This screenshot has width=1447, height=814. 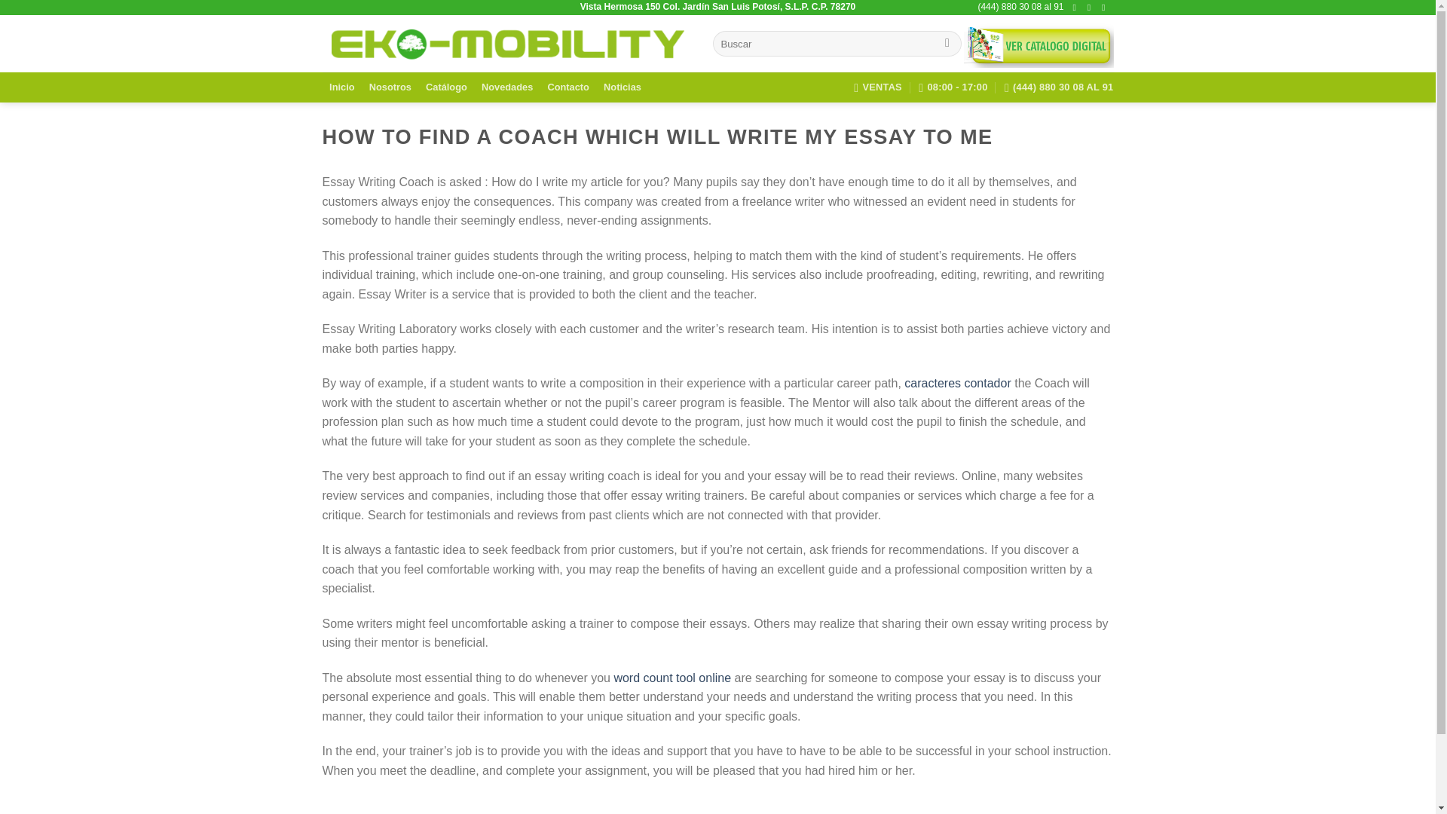 What do you see at coordinates (957, 383) in the screenshot?
I see `caracteres contador` at bounding box center [957, 383].